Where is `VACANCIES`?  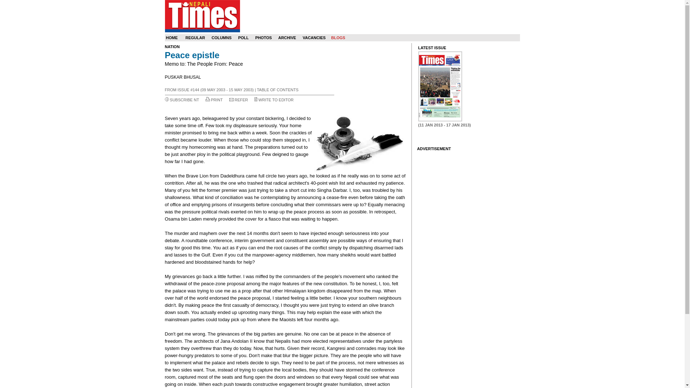 VACANCIES is located at coordinates (314, 38).